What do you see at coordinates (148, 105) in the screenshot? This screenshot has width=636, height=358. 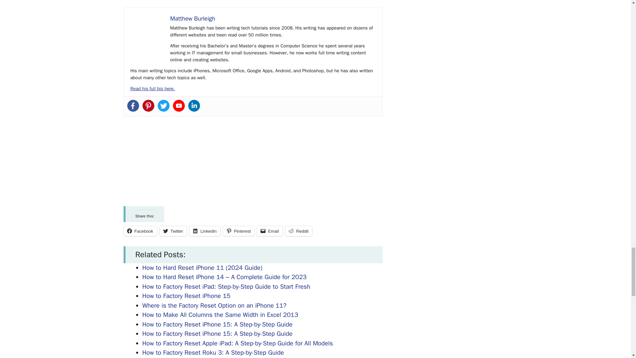 I see `Pinterest` at bounding box center [148, 105].